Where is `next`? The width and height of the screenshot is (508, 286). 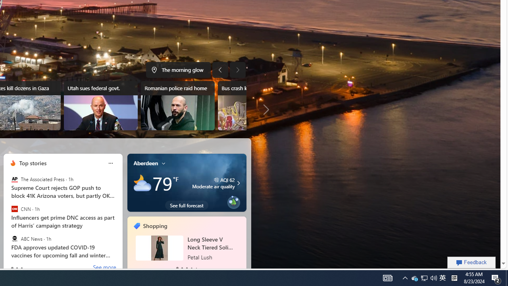
next is located at coordinates (242, 245).